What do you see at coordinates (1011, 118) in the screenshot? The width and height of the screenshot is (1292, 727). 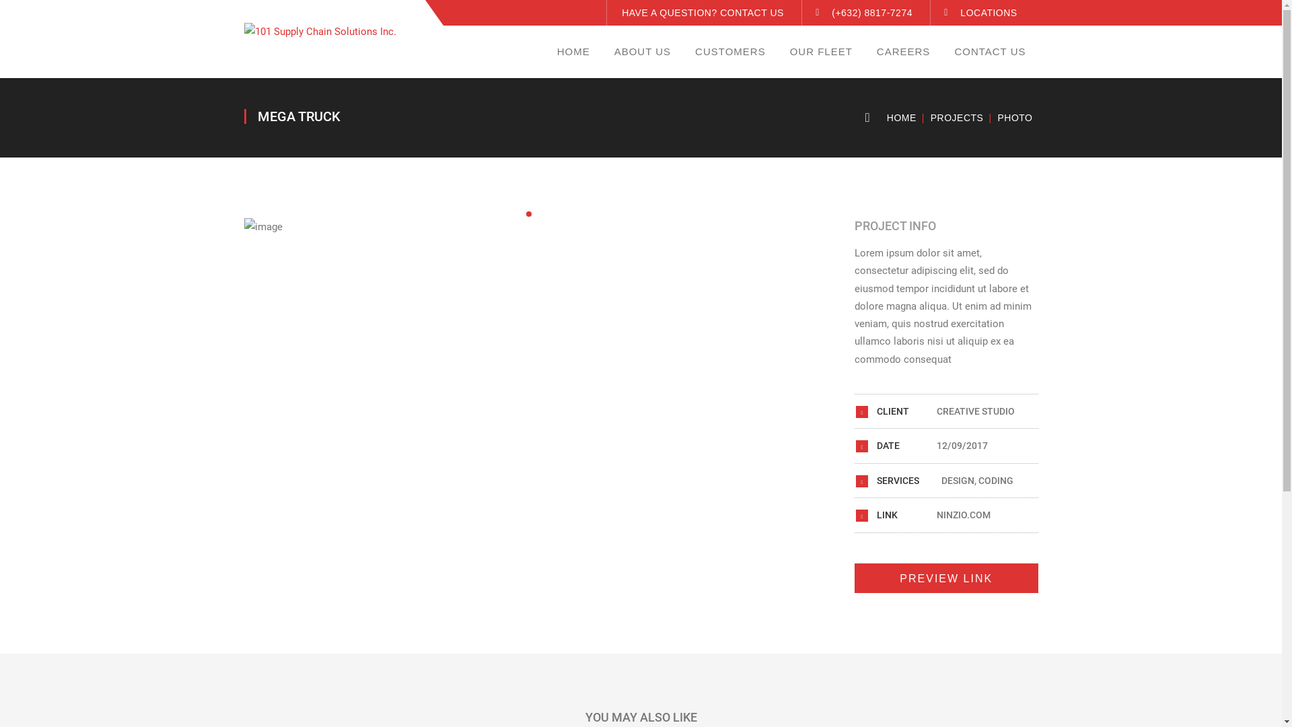 I see `PHOTO` at bounding box center [1011, 118].